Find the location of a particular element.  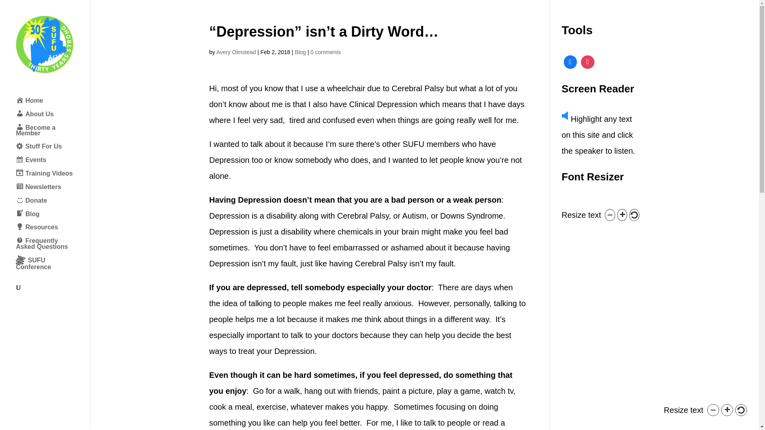

Become a Member is located at coordinates (53, 135).